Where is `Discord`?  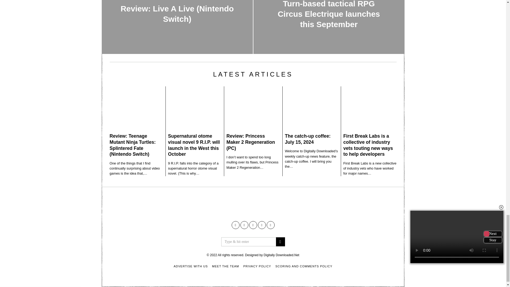 Discord is located at coordinates (271, 225).